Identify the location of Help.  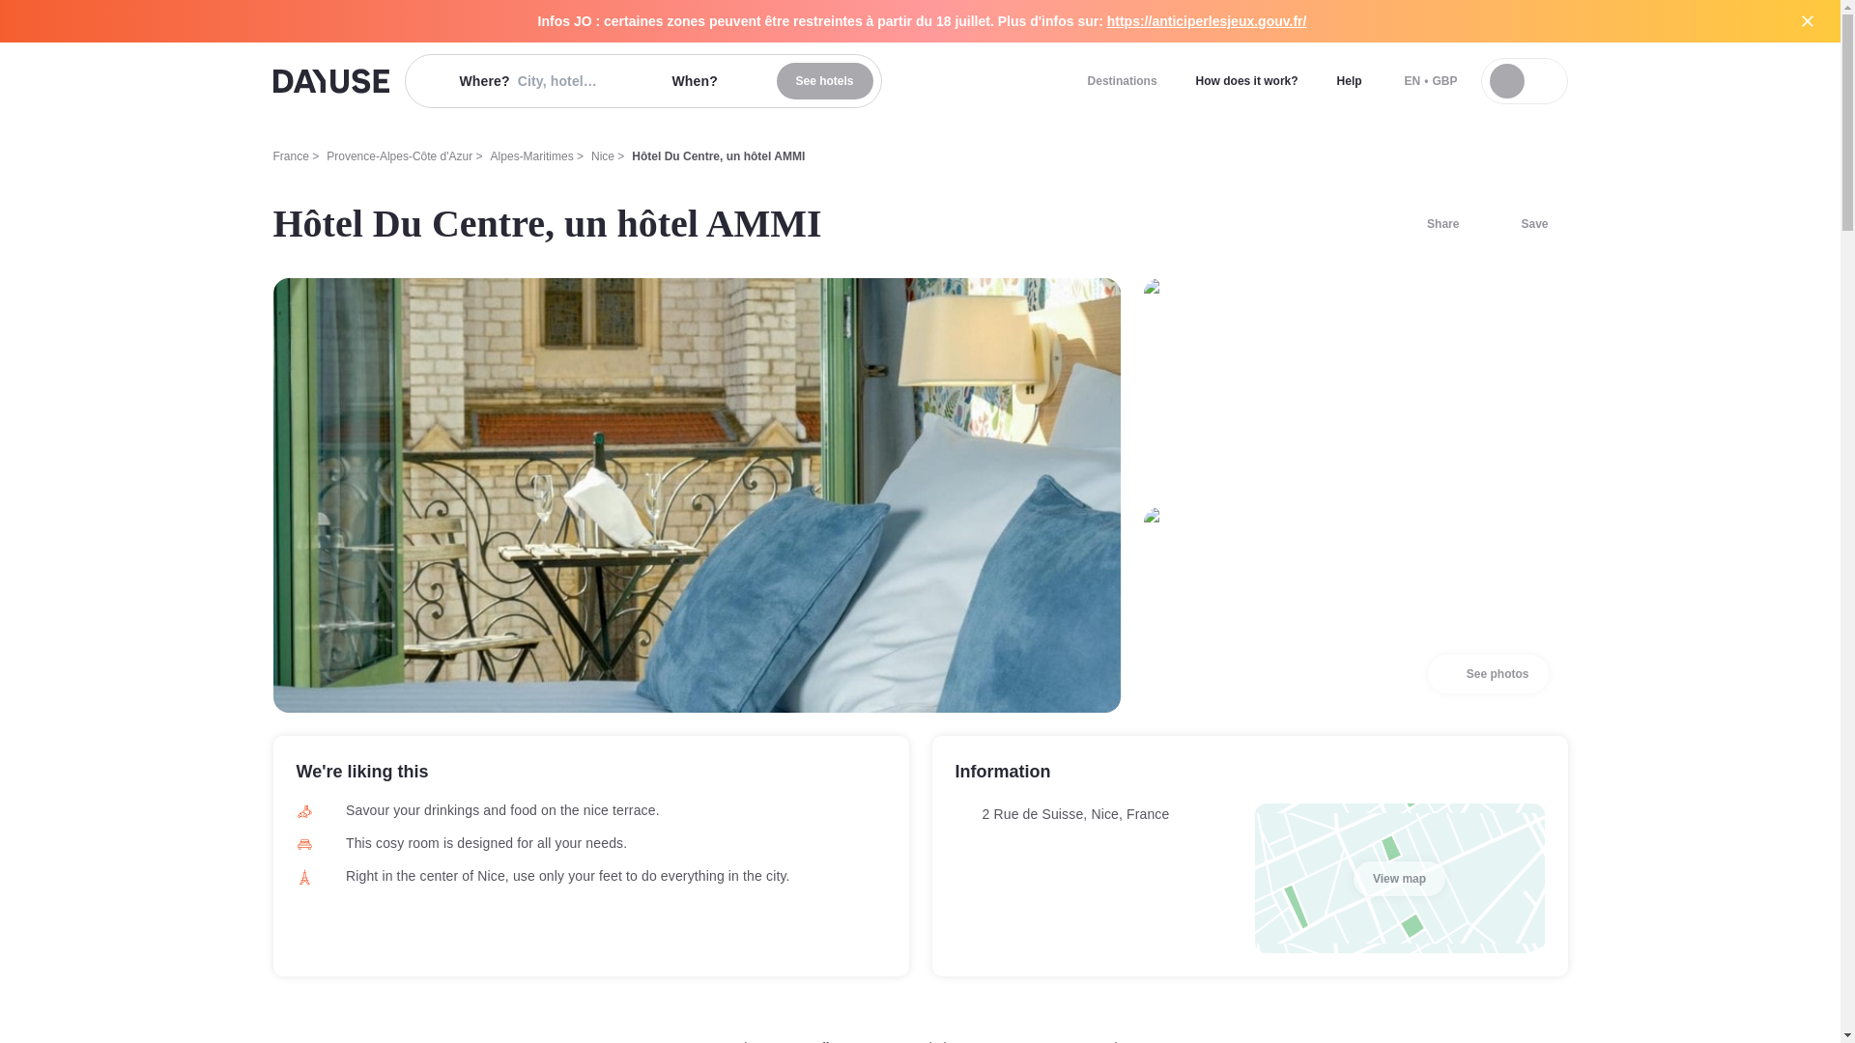
(1349, 80).